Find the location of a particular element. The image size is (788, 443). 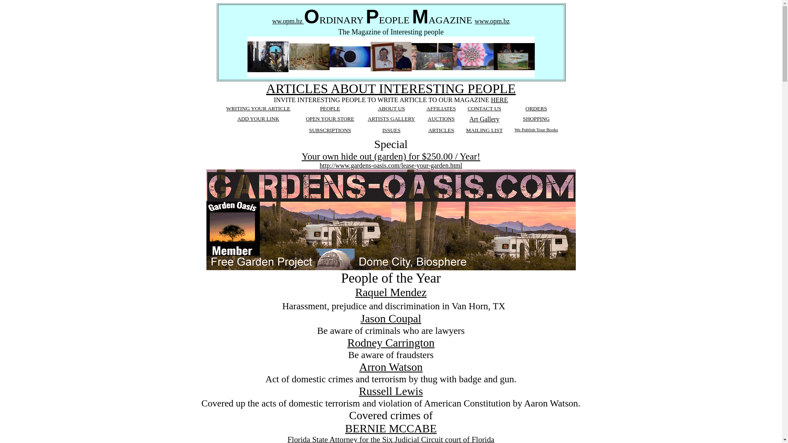

ARTISTS GALLERY is located at coordinates (392, 119).